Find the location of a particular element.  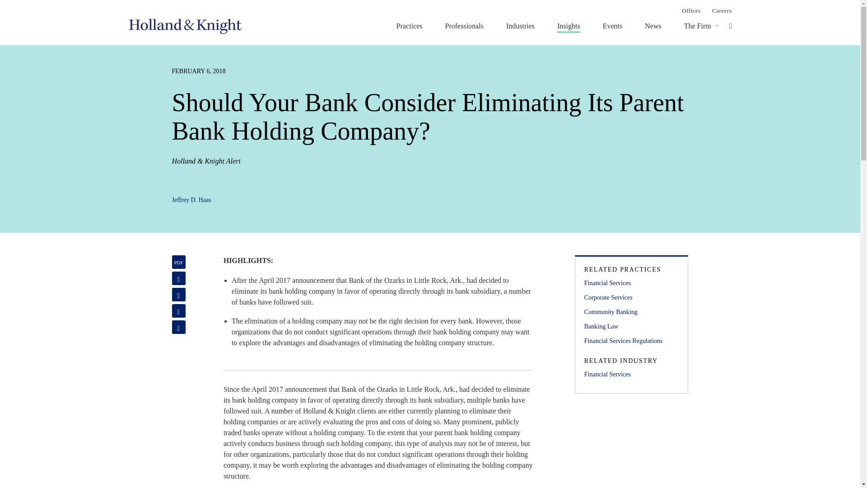

Industries is located at coordinates (520, 26).